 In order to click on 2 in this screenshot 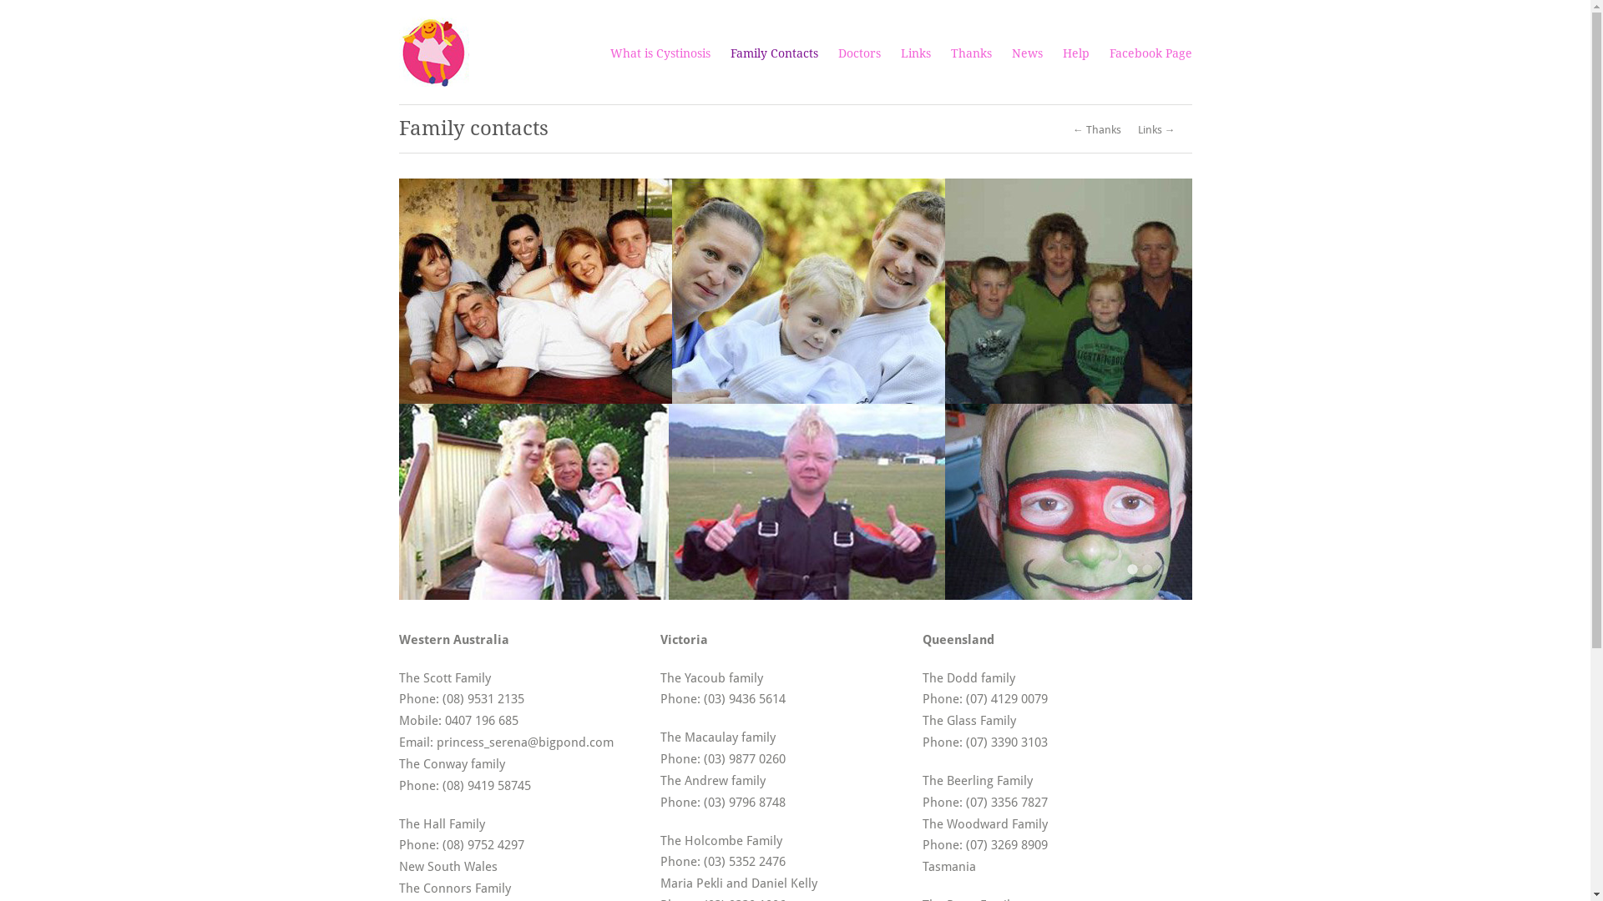, I will do `click(1147, 569)`.